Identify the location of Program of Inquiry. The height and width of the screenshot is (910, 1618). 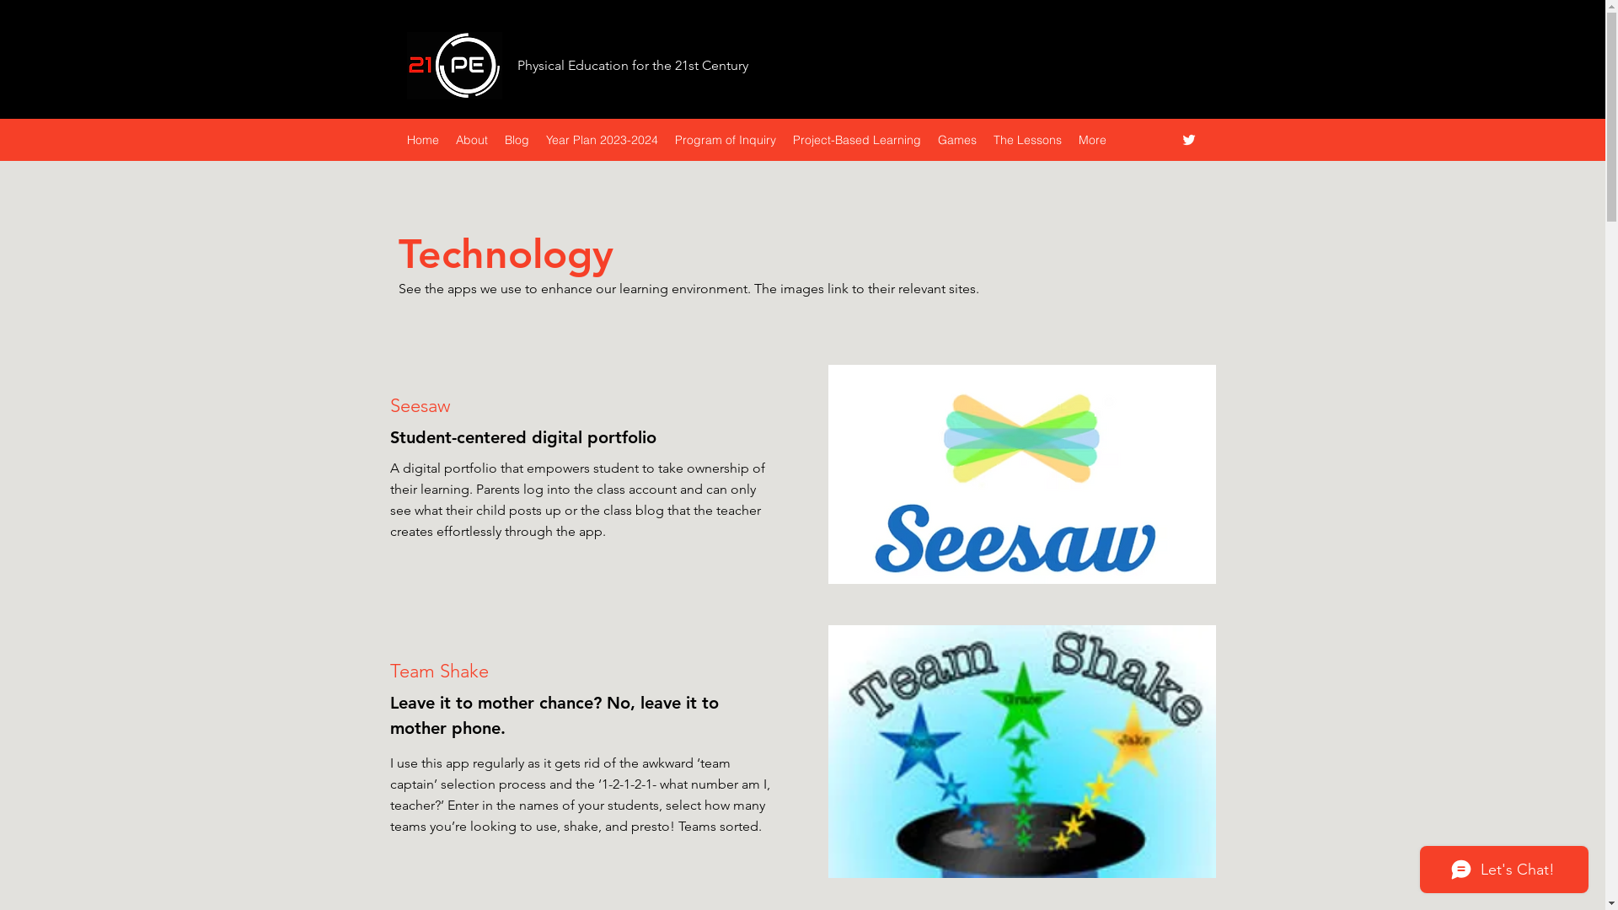
(725, 140).